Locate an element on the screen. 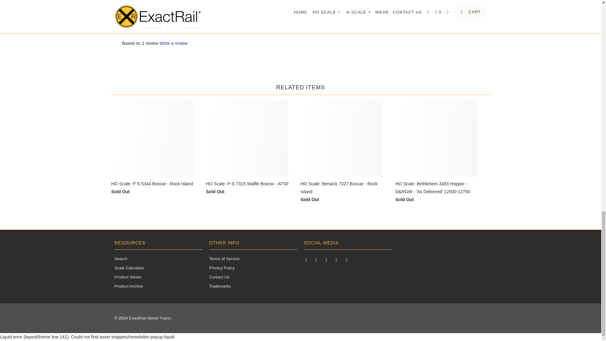 The image size is (606, 341). Share this on Twitter is located at coordinates (132, 11).